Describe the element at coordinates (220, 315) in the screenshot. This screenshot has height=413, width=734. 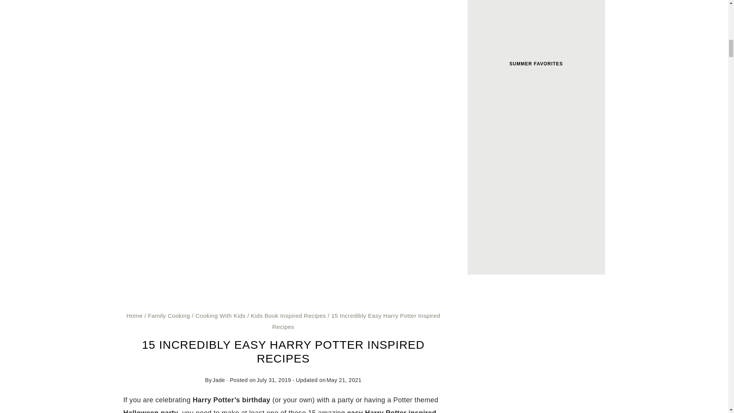
I see `Cooking With Kids` at that location.